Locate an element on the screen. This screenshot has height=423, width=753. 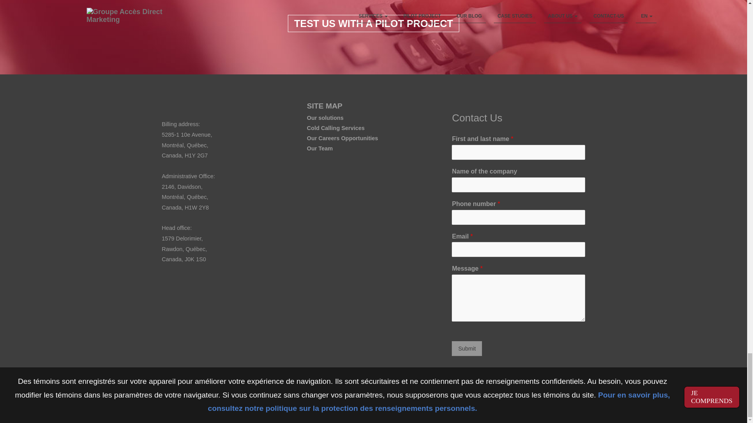
Cold Calling Services is located at coordinates (335, 128).